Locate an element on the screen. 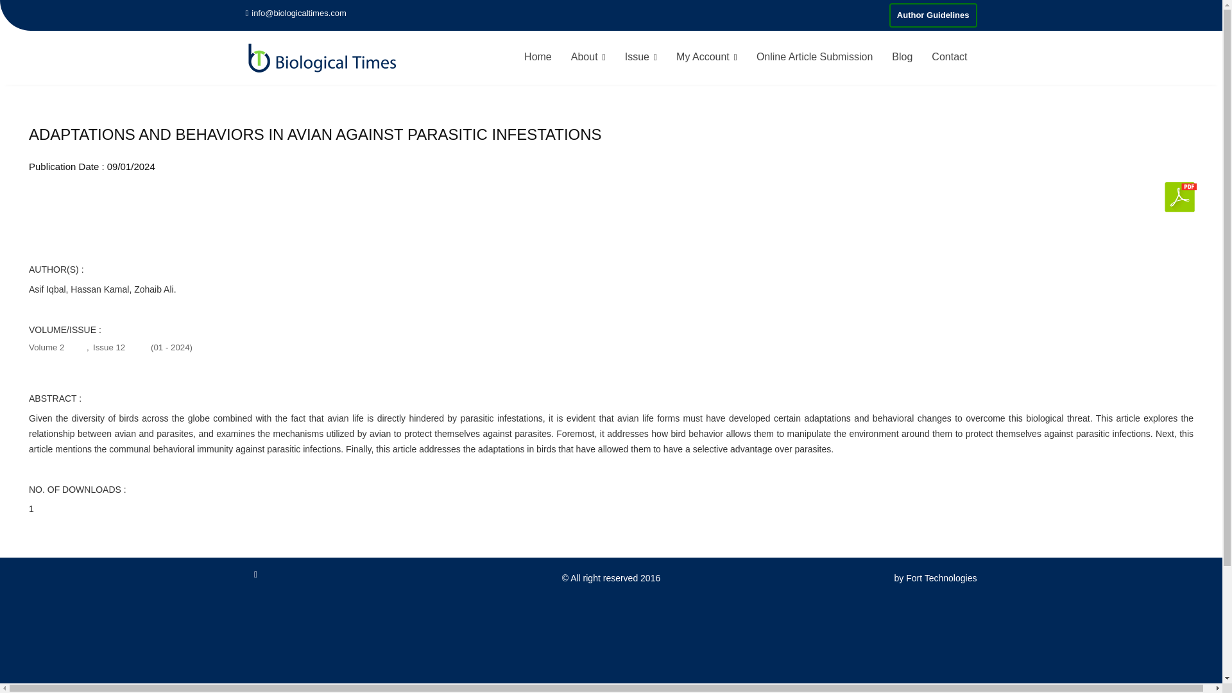  Home is located at coordinates (538, 56).